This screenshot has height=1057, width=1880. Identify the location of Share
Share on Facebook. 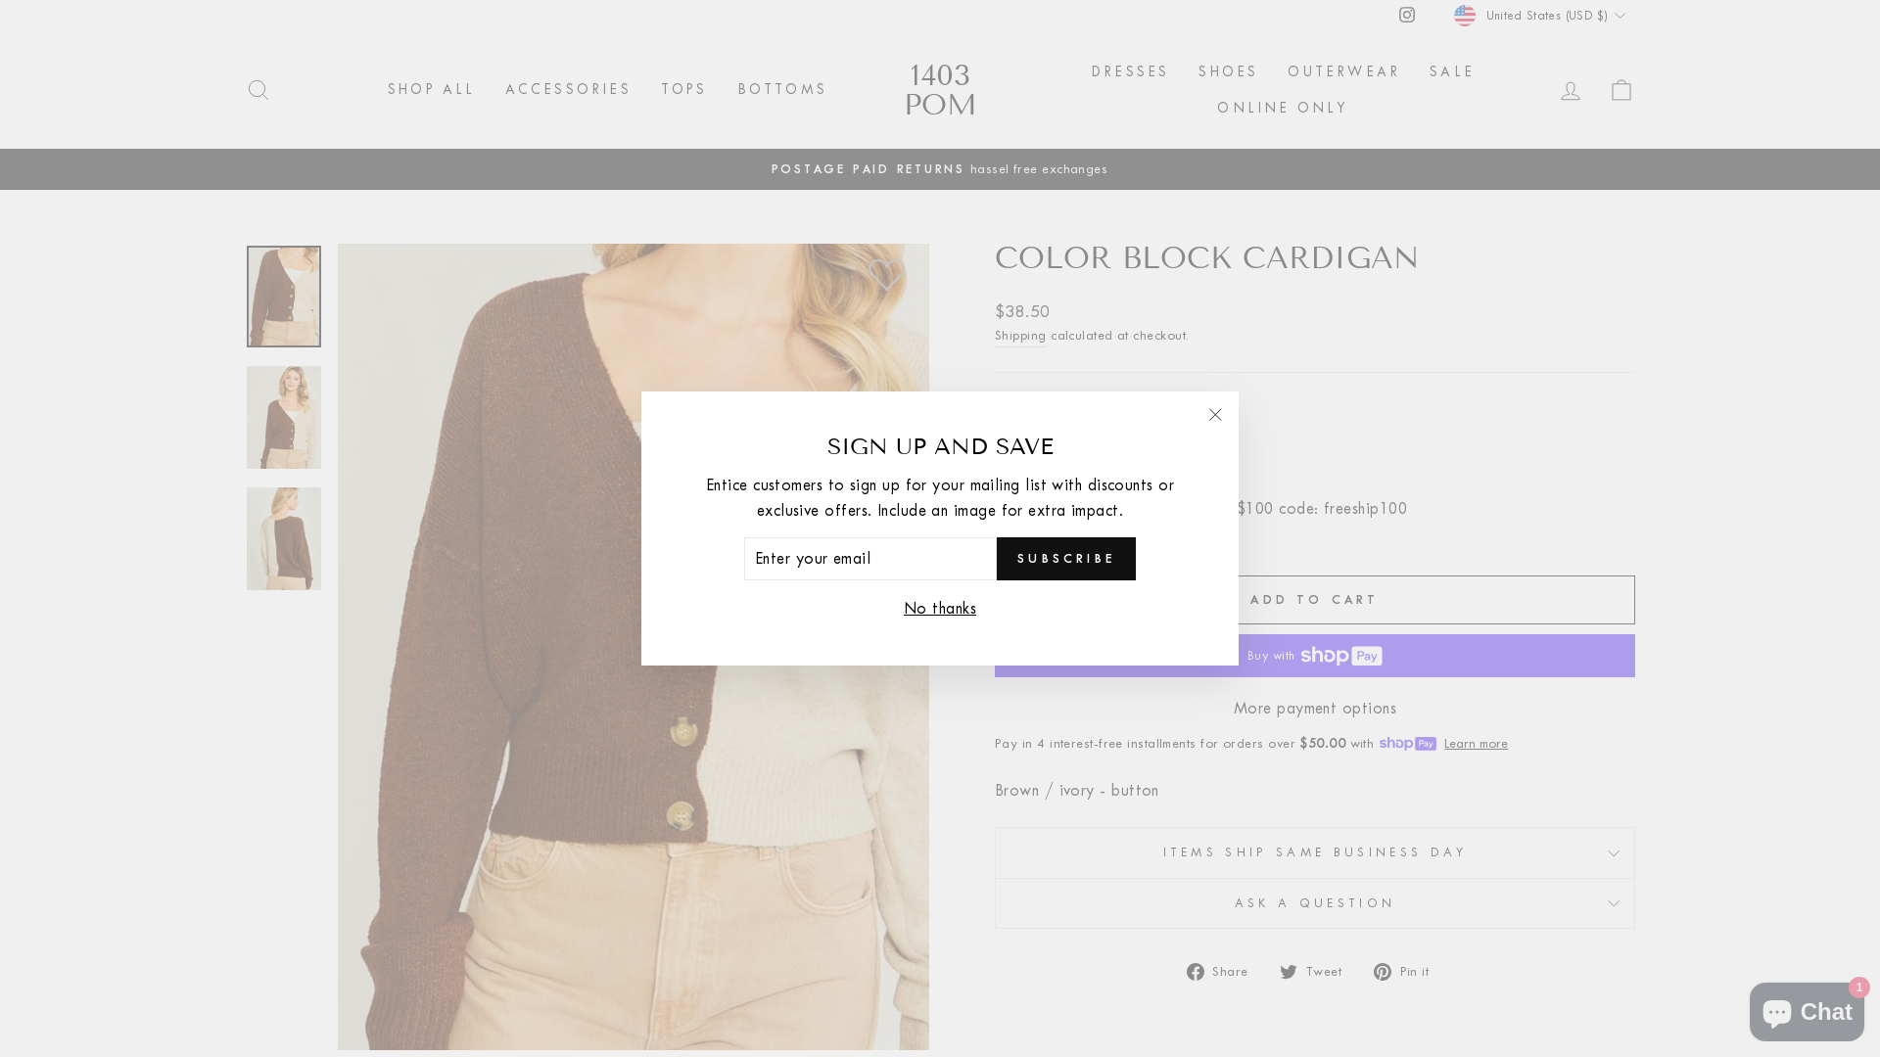
(1225, 971).